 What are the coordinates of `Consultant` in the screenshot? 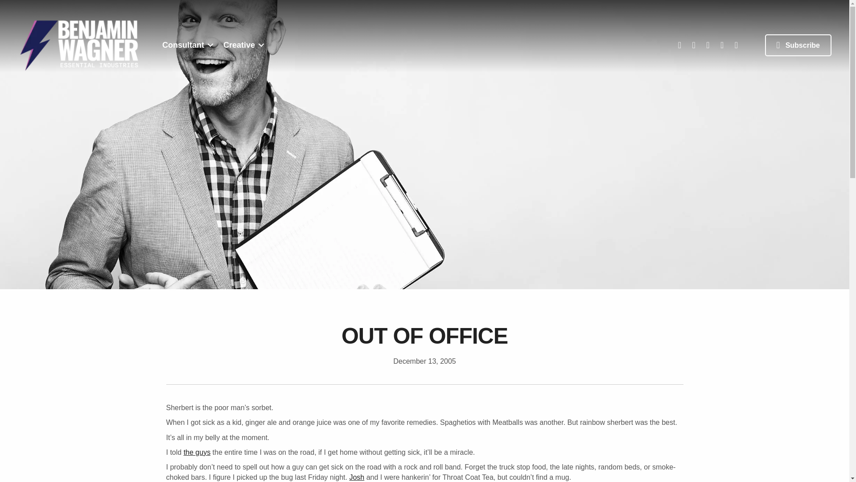 It's located at (186, 45).